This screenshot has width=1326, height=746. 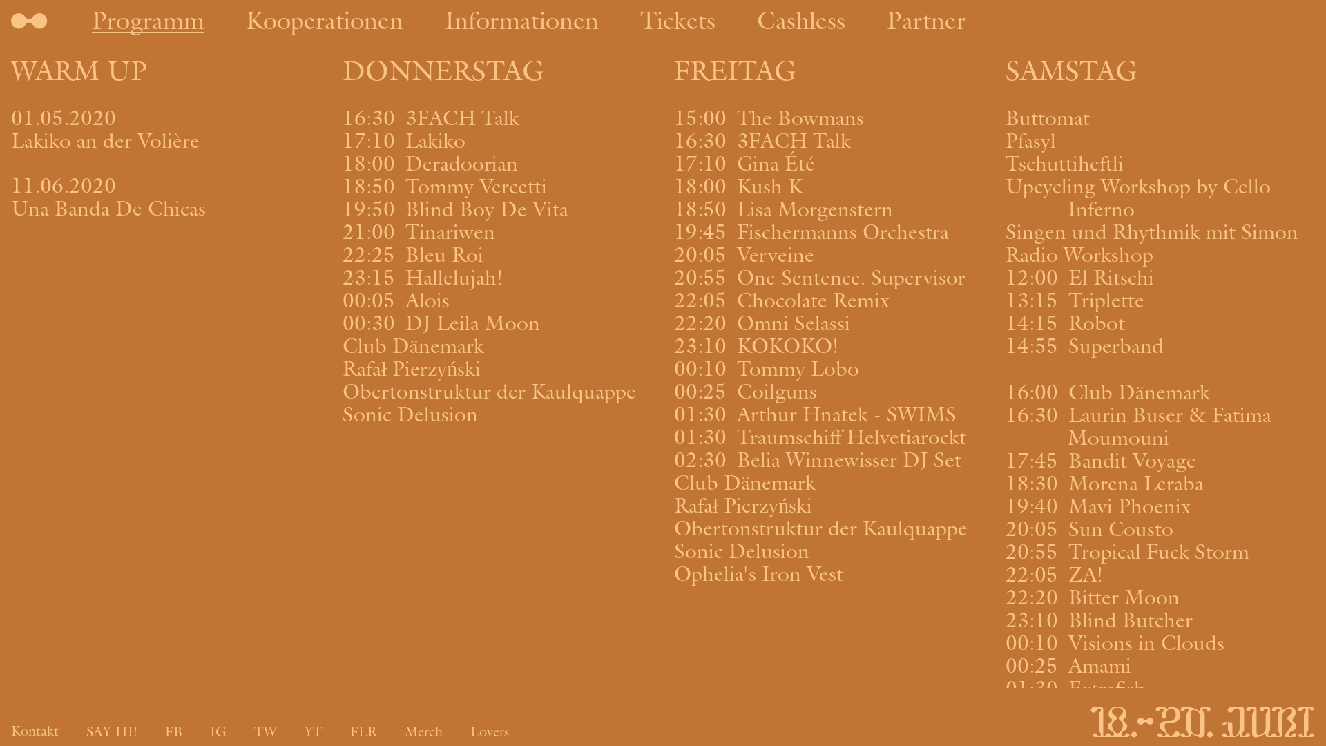 What do you see at coordinates (497, 232) in the screenshot?
I see `21:00Tinariwen` at bounding box center [497, 232].